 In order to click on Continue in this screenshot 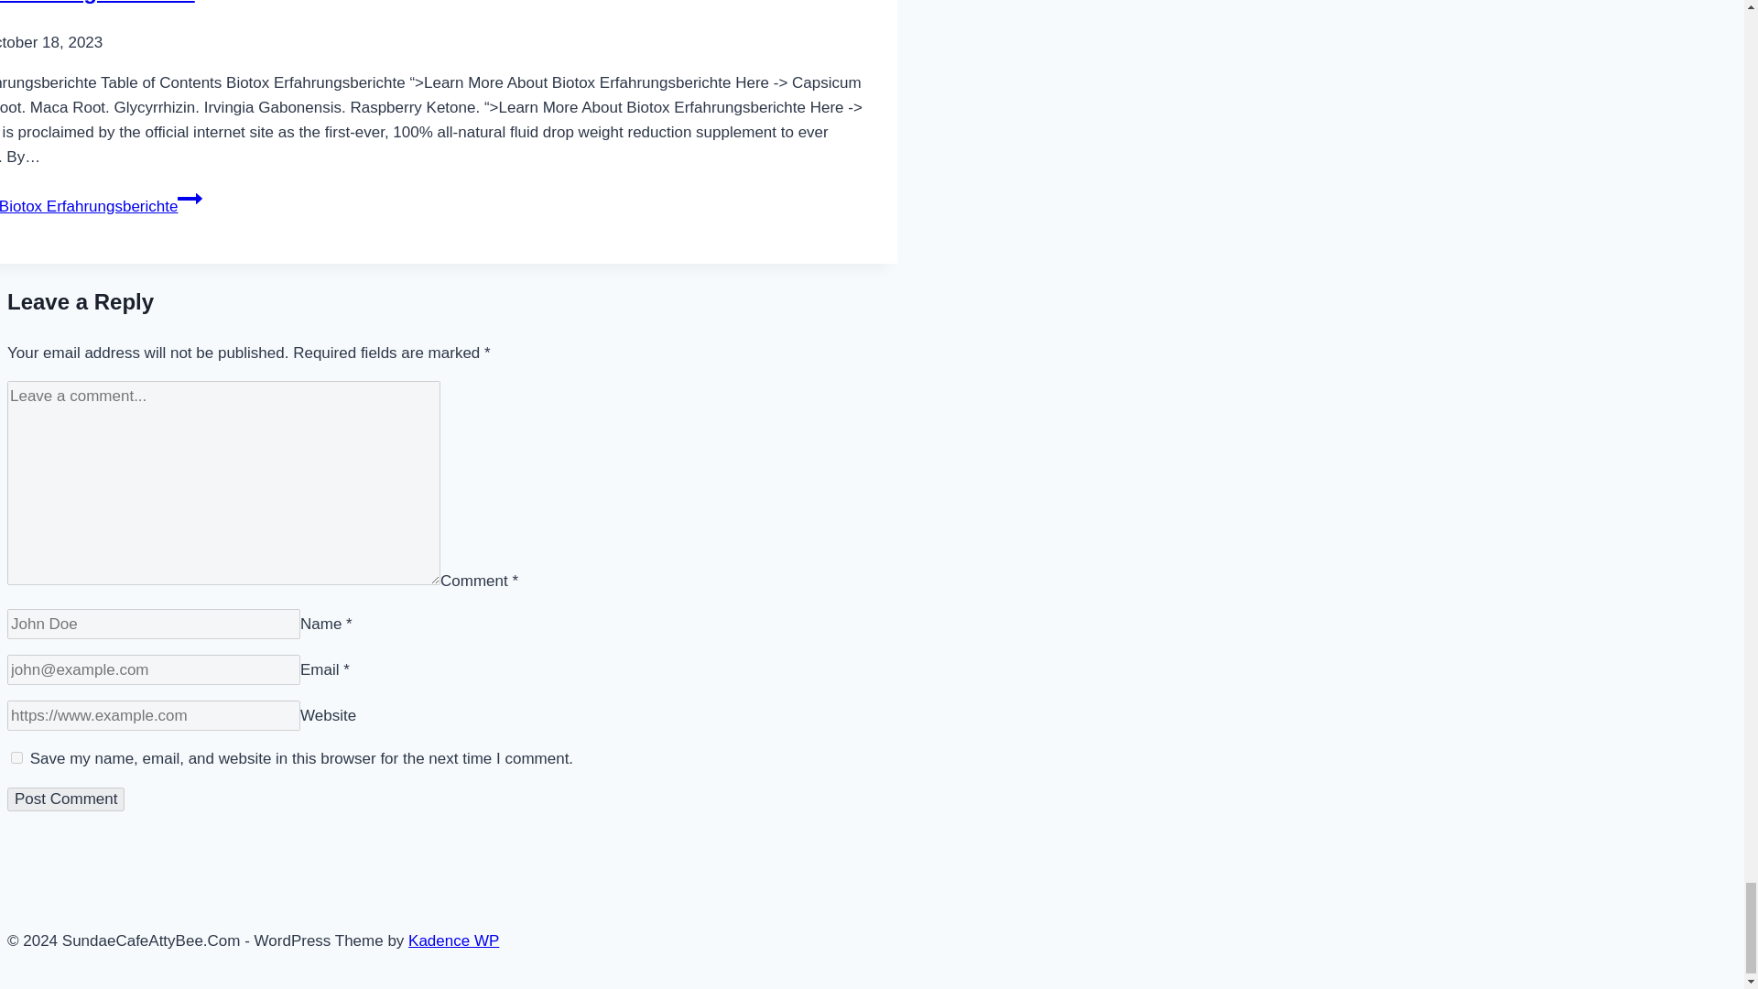, I will do `click(189, 199)`.